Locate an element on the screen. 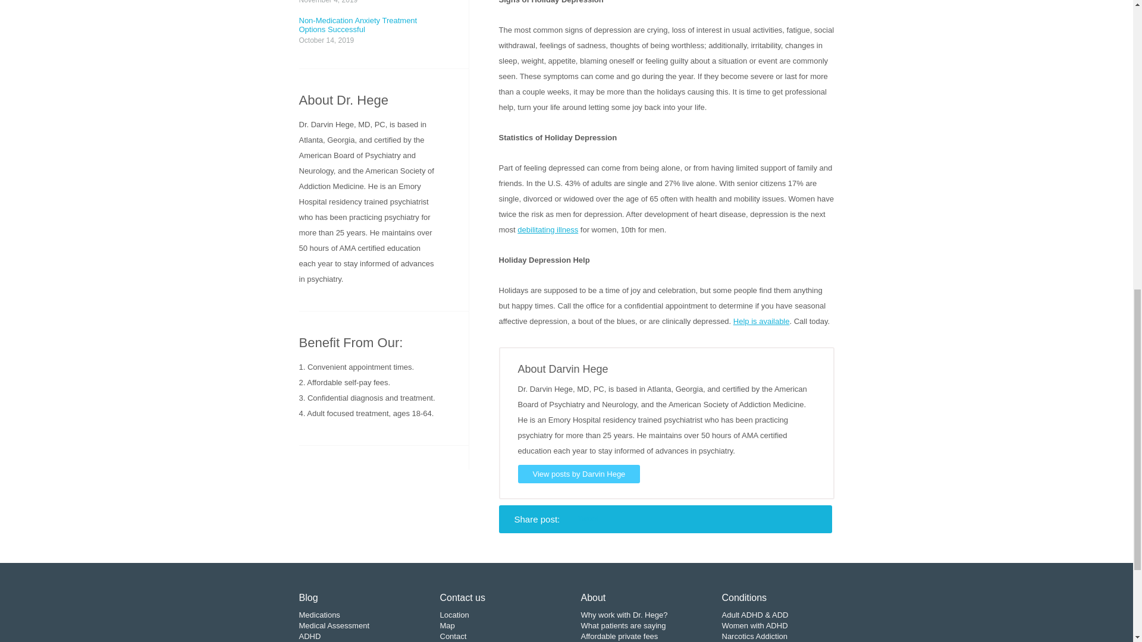 This screenshot has width=1142, height=642. ADHD is located at coordinates (309, 636).